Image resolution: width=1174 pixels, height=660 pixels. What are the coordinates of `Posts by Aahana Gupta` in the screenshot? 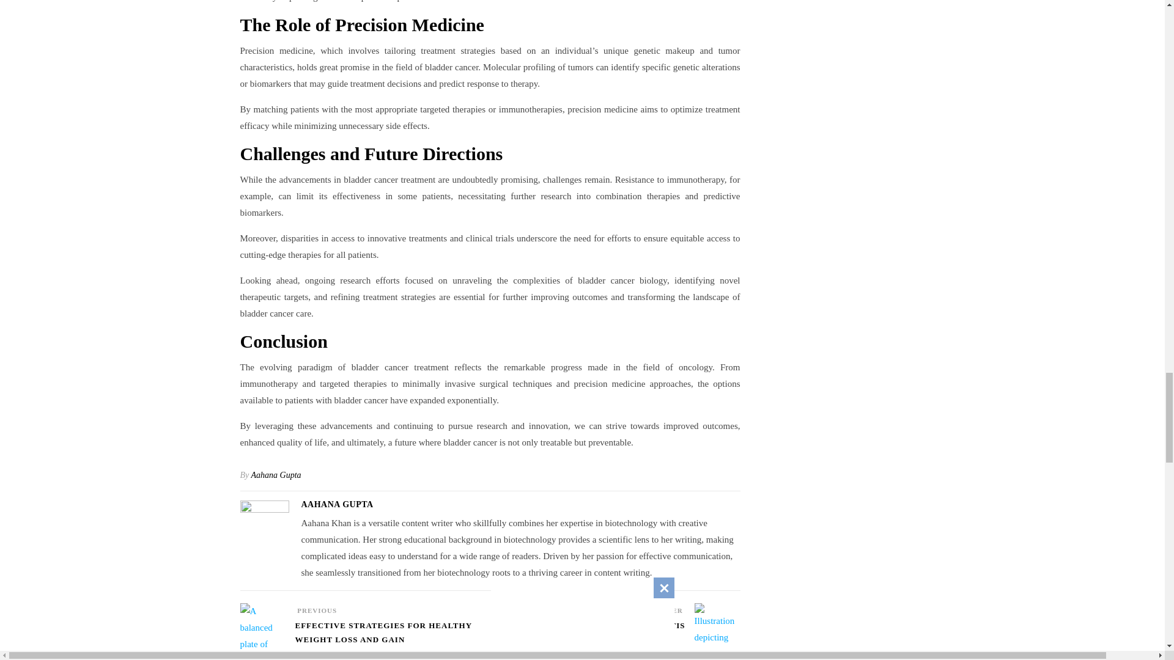 It's located at (336, 504).